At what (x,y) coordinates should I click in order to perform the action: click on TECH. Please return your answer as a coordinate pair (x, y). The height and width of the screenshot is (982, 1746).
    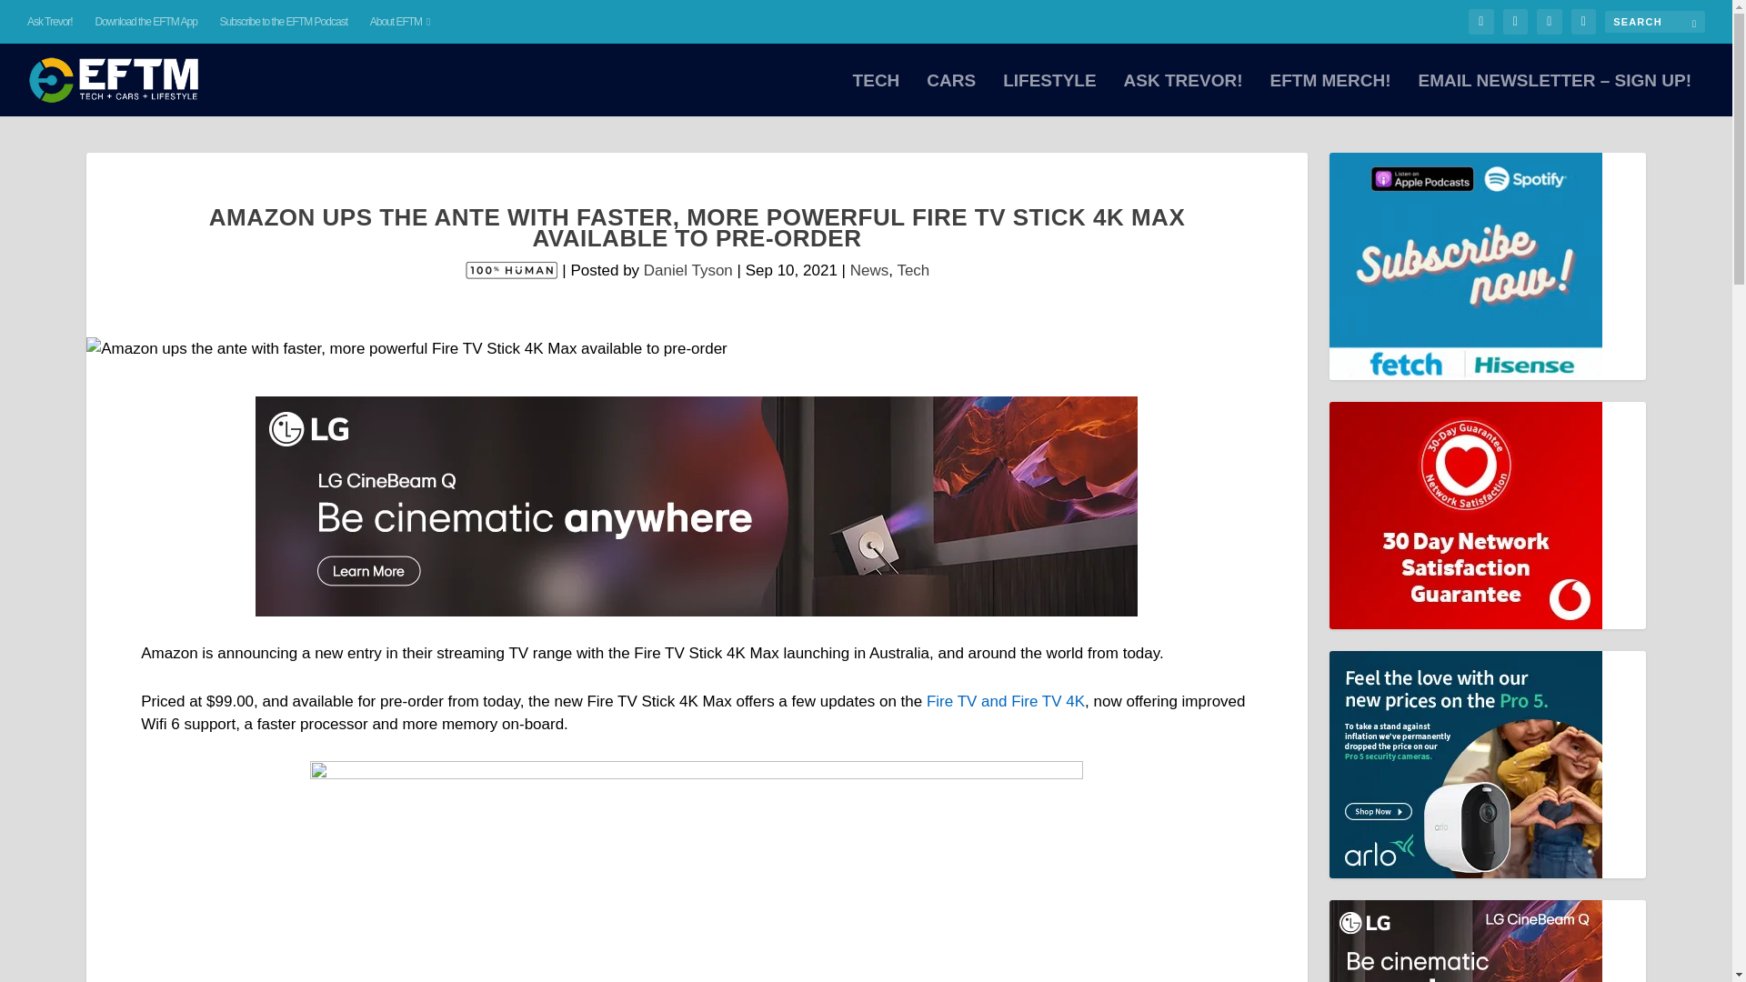
    Looking at the image, I should click on (877, 95).